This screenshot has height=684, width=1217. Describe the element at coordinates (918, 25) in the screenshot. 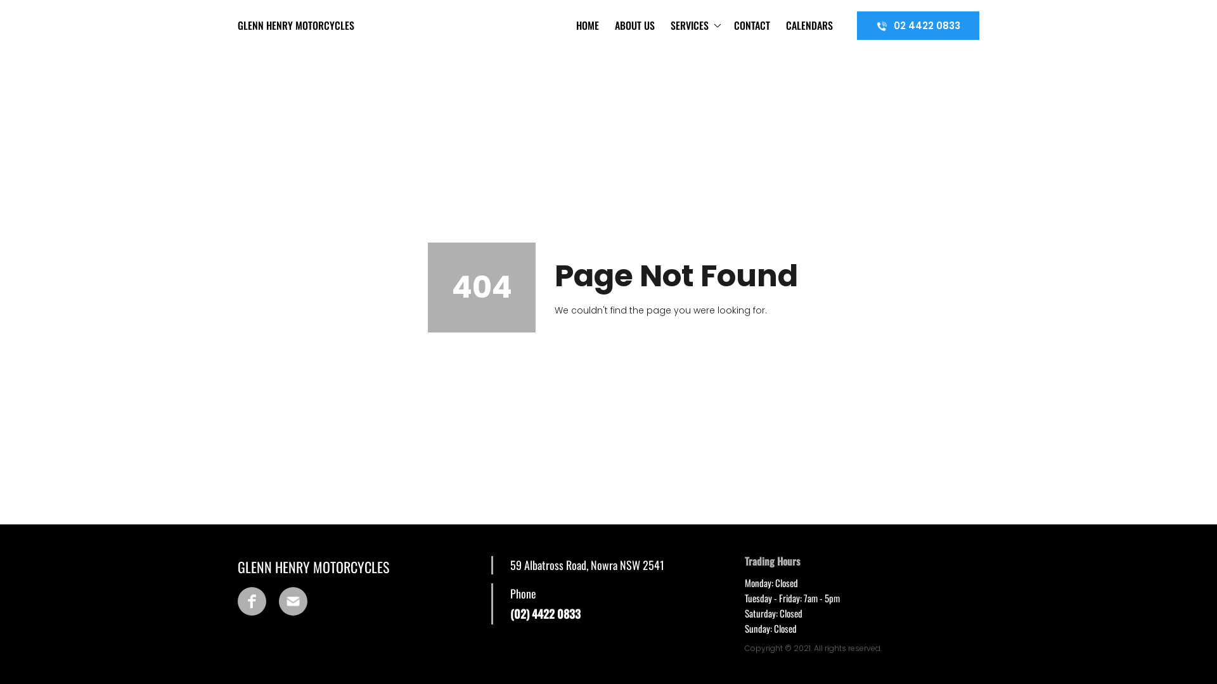

I see `02 4422 0833` at that location.